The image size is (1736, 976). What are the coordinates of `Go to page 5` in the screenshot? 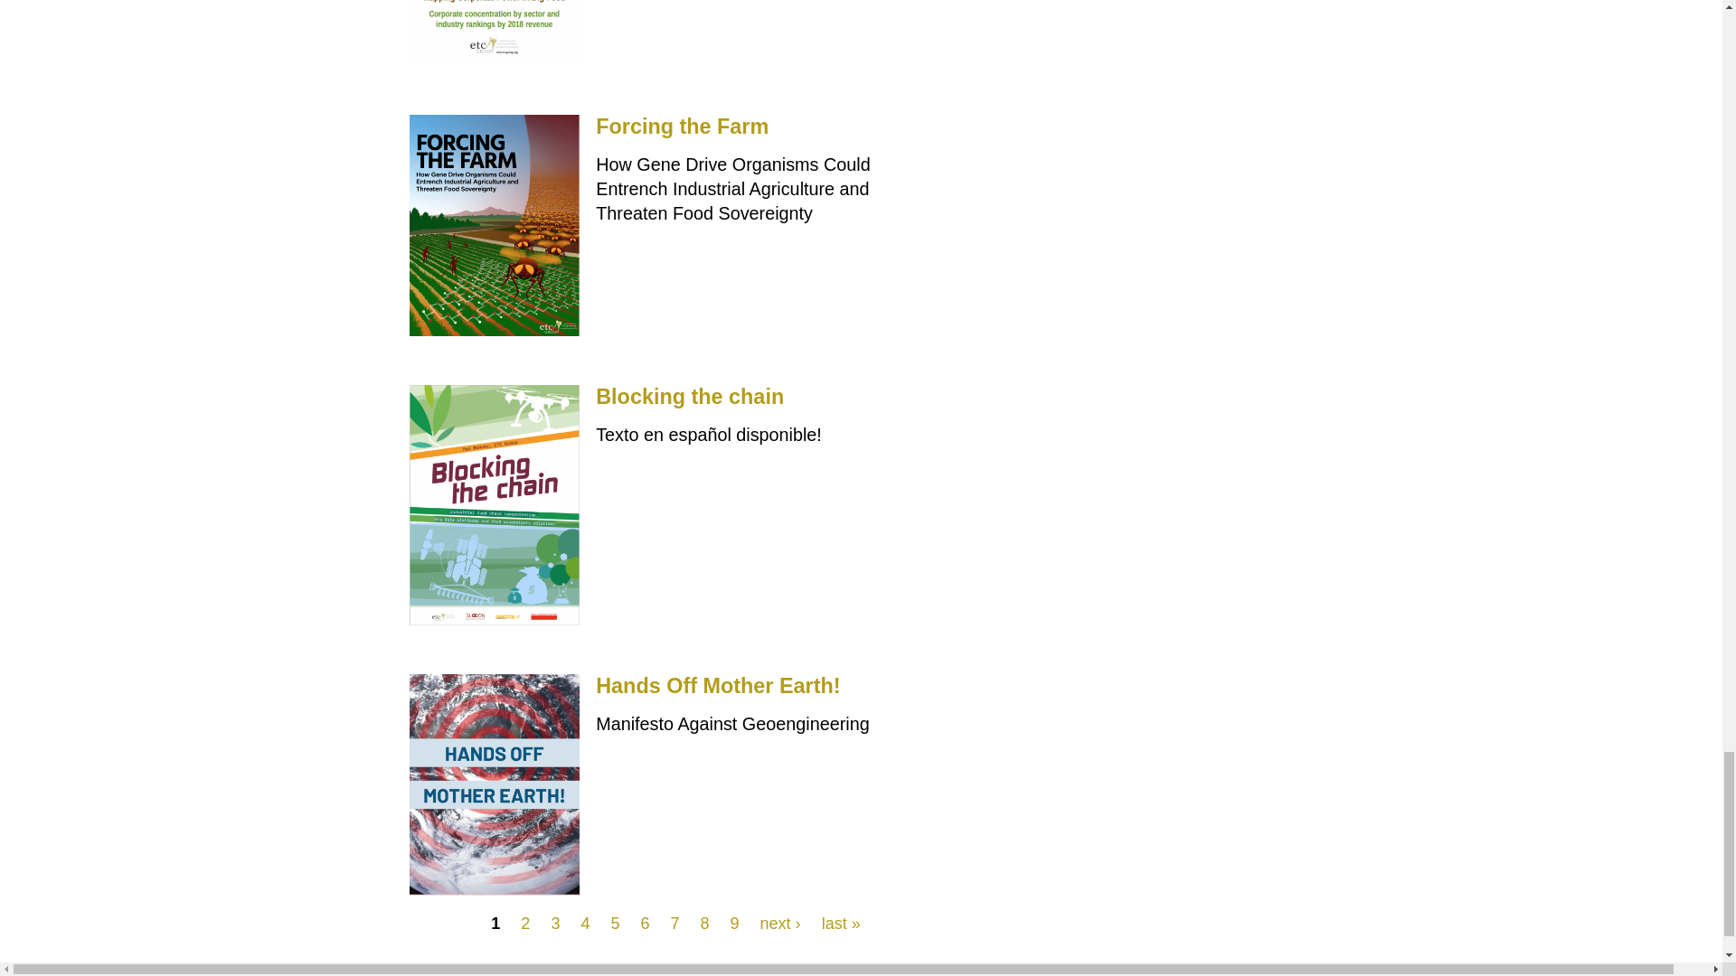 It's located at (615, 924).